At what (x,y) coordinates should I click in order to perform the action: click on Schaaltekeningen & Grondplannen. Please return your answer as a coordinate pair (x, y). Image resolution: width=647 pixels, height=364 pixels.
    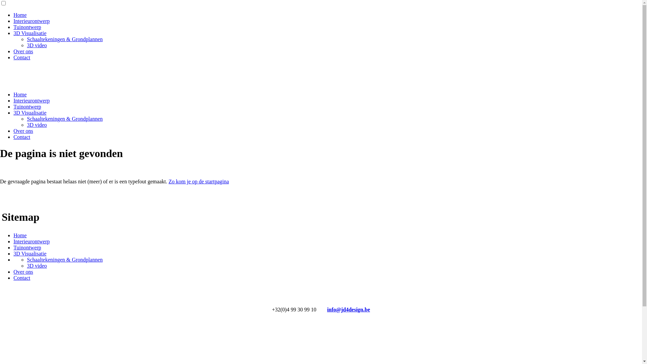
    Looking at the image, I should click on (65, 119).